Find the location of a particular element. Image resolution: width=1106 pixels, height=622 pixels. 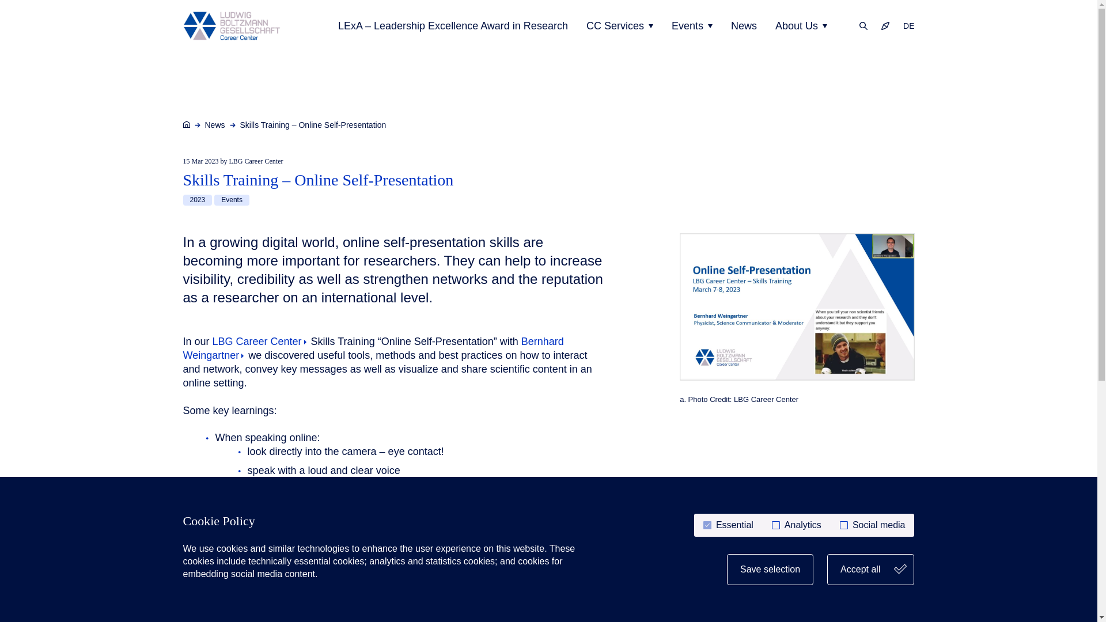

Bernhard Weingartner is located at coordinates (373, 348).